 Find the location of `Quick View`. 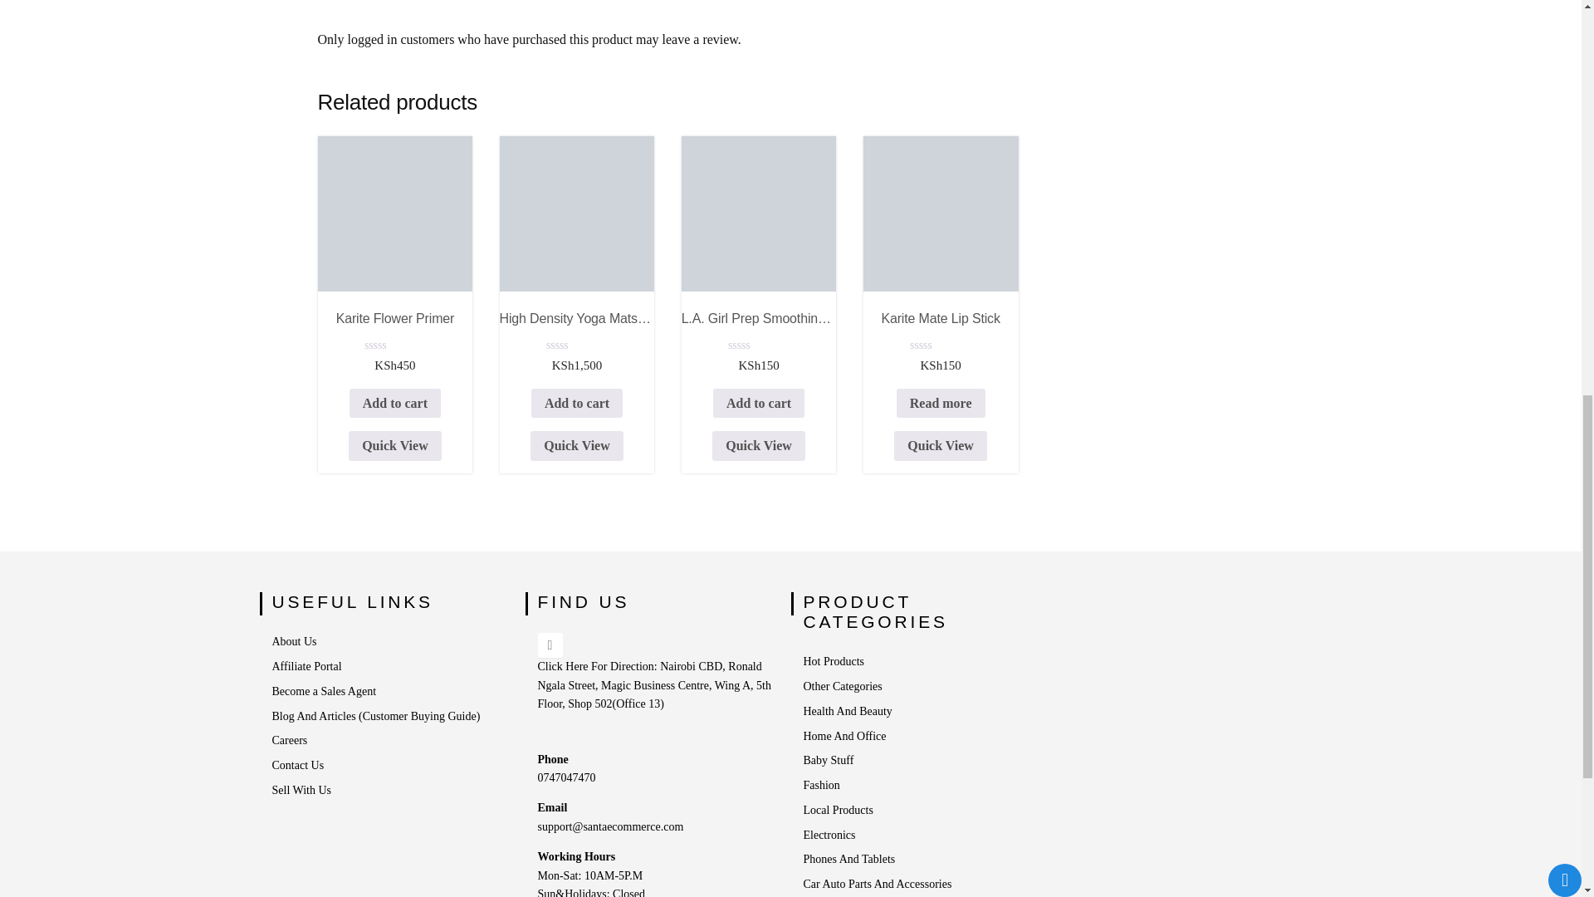

Quick View is located at coordinates (759, 446).